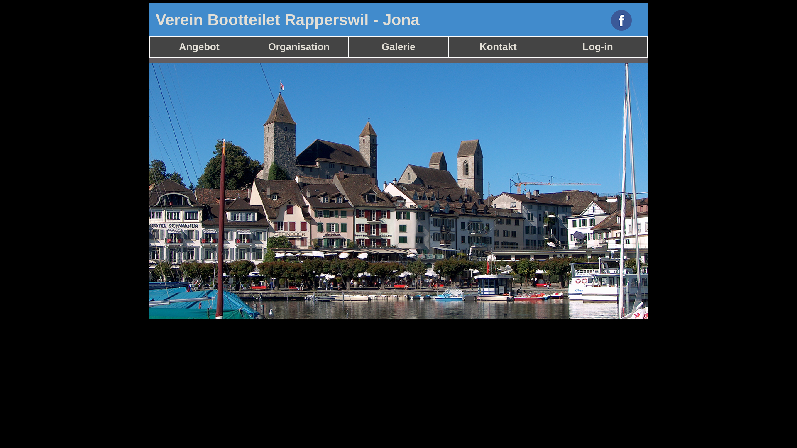 Image resolution: width=797 pixels, height=448 pixels. Describe the element at coordinates (288, 20) in the screenshot. I see `Verein Bootteilet Rapperswil - Jona` at that location.